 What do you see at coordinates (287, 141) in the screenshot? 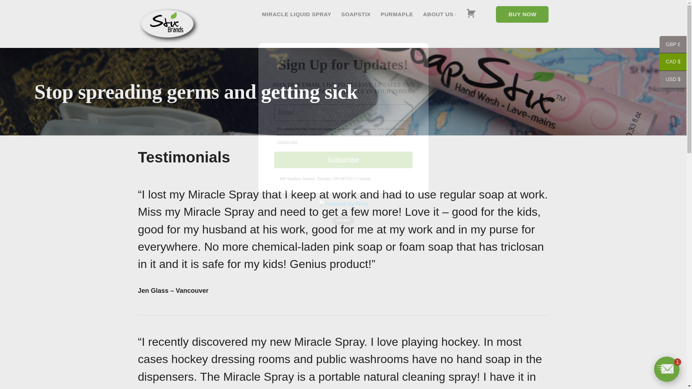
I see `clicking here` at bounding box center [287, 141].